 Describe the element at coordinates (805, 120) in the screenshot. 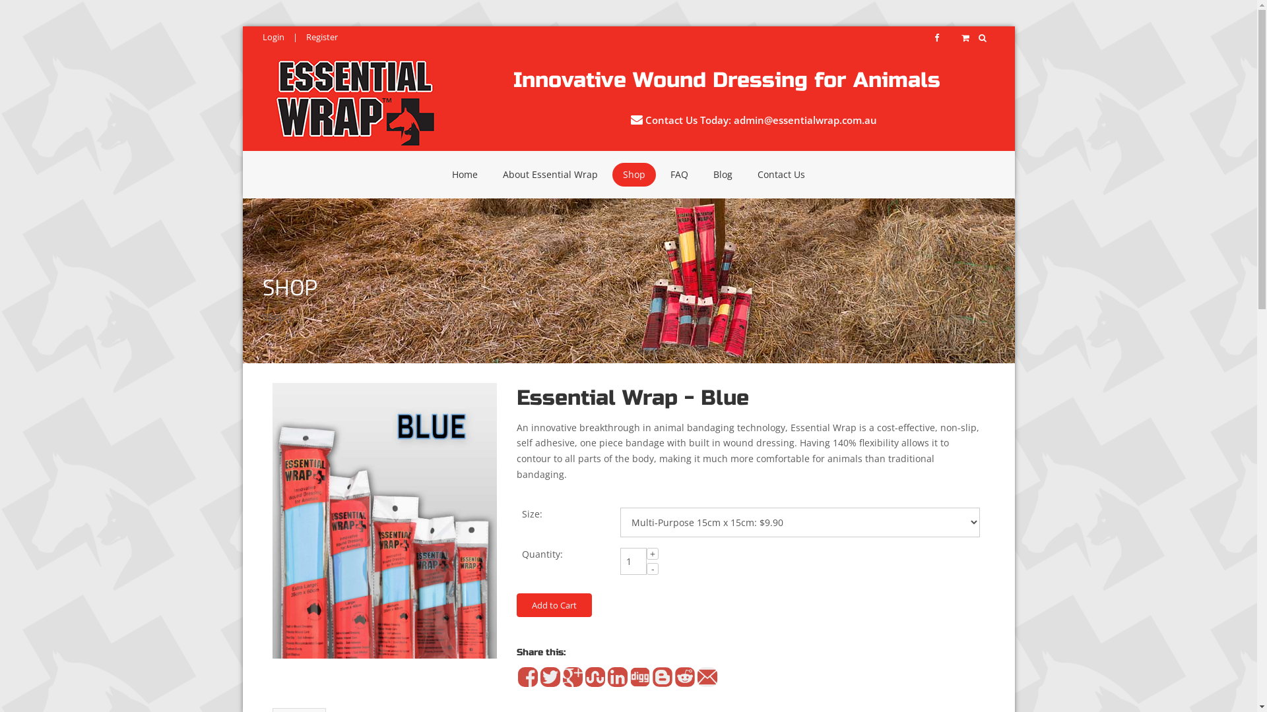

I see `admin@essentialwrap.com.au` at that location.